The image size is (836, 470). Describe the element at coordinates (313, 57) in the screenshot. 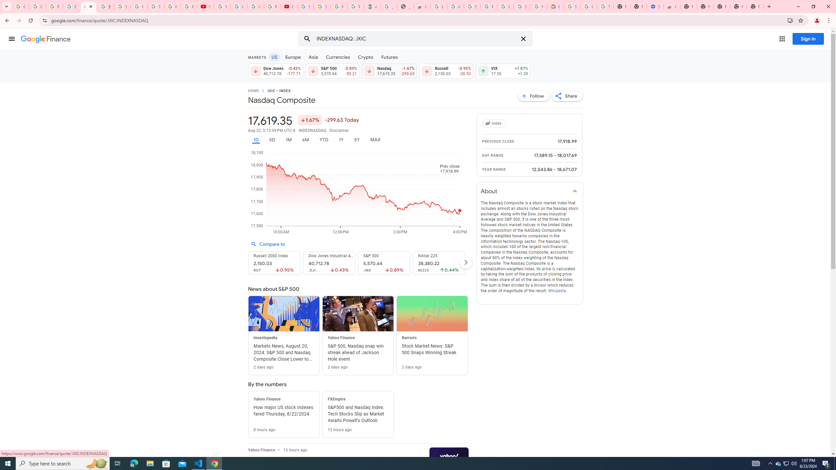

I see `Asia` at that location.